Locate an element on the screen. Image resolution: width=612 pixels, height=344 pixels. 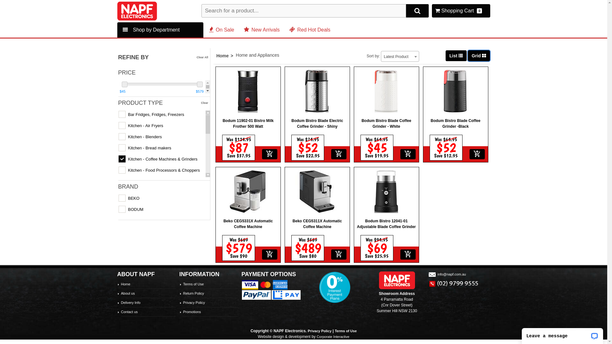
Privacy Policy is located at coordinates (320, 331).